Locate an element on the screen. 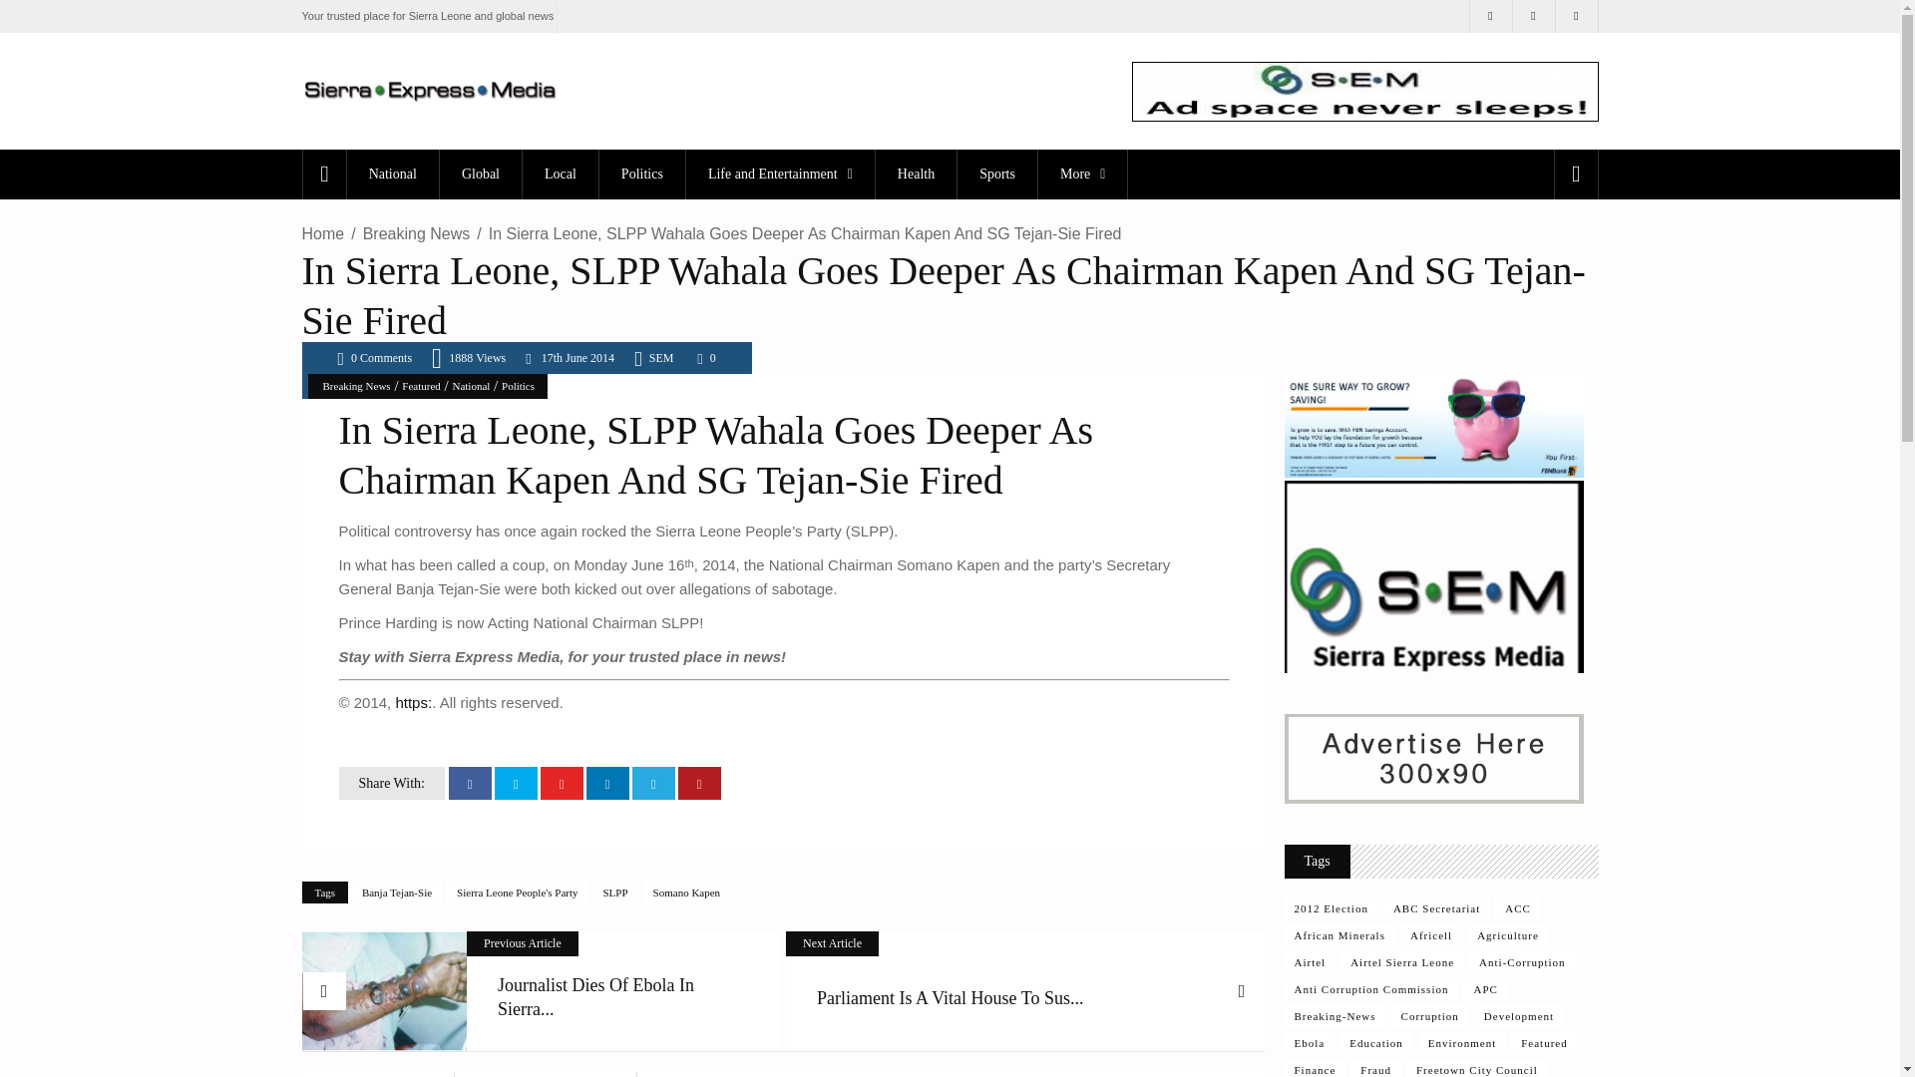 This screenshot has width=1915, height=1077. Global is located at coordinates (479, 174).